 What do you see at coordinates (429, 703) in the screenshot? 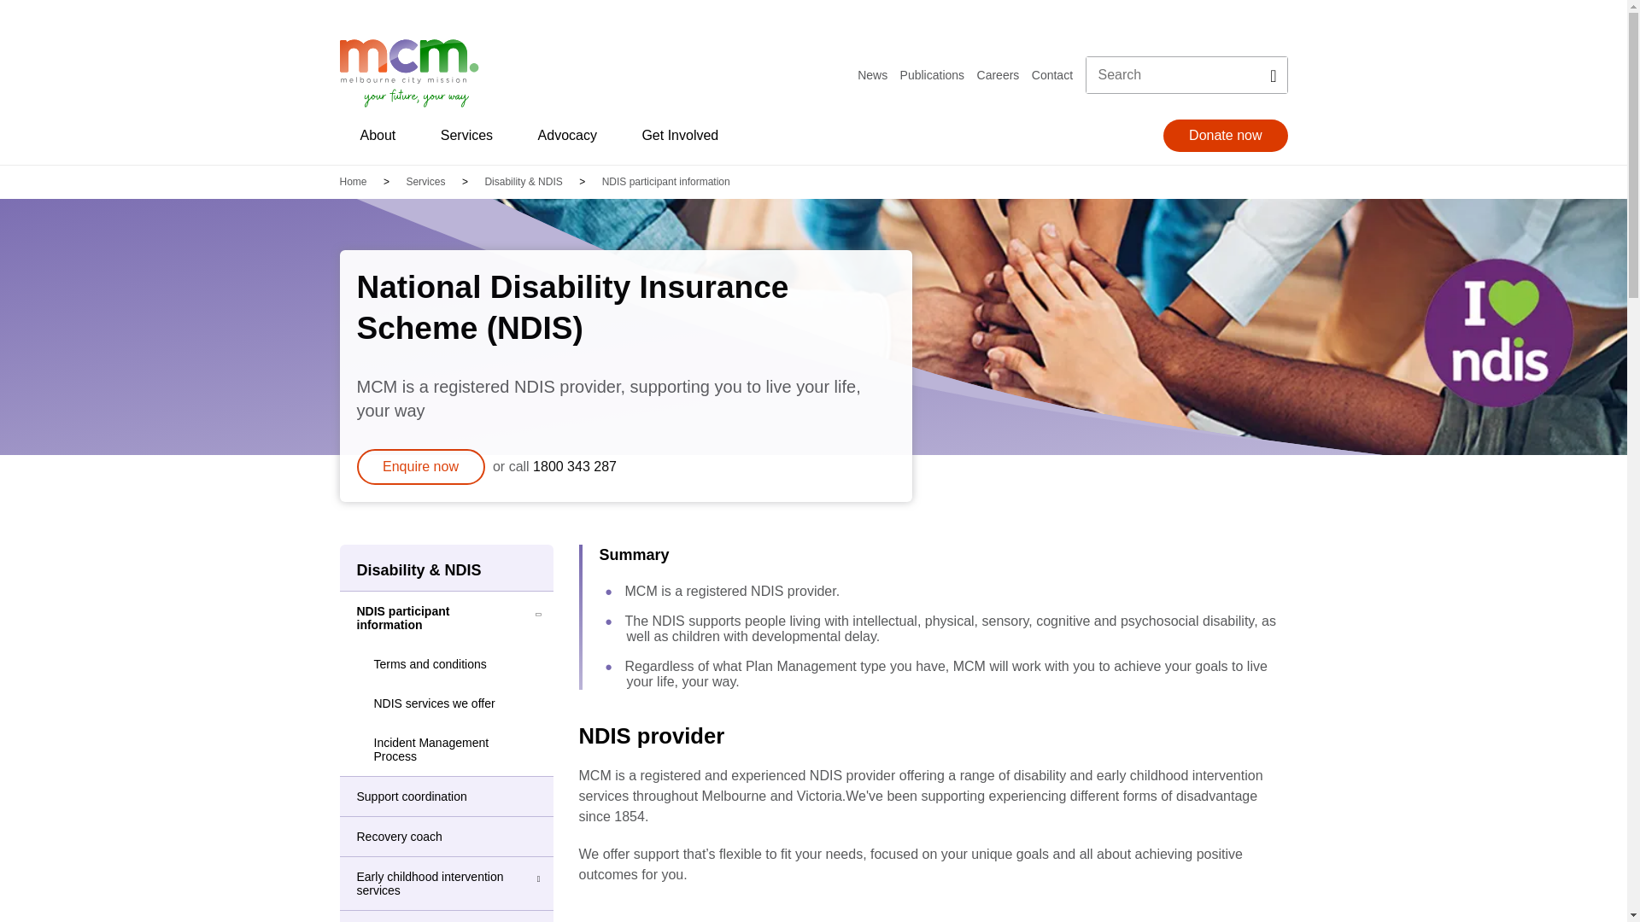
I see `NDIS services we offer` at bounding box center [429, 703].